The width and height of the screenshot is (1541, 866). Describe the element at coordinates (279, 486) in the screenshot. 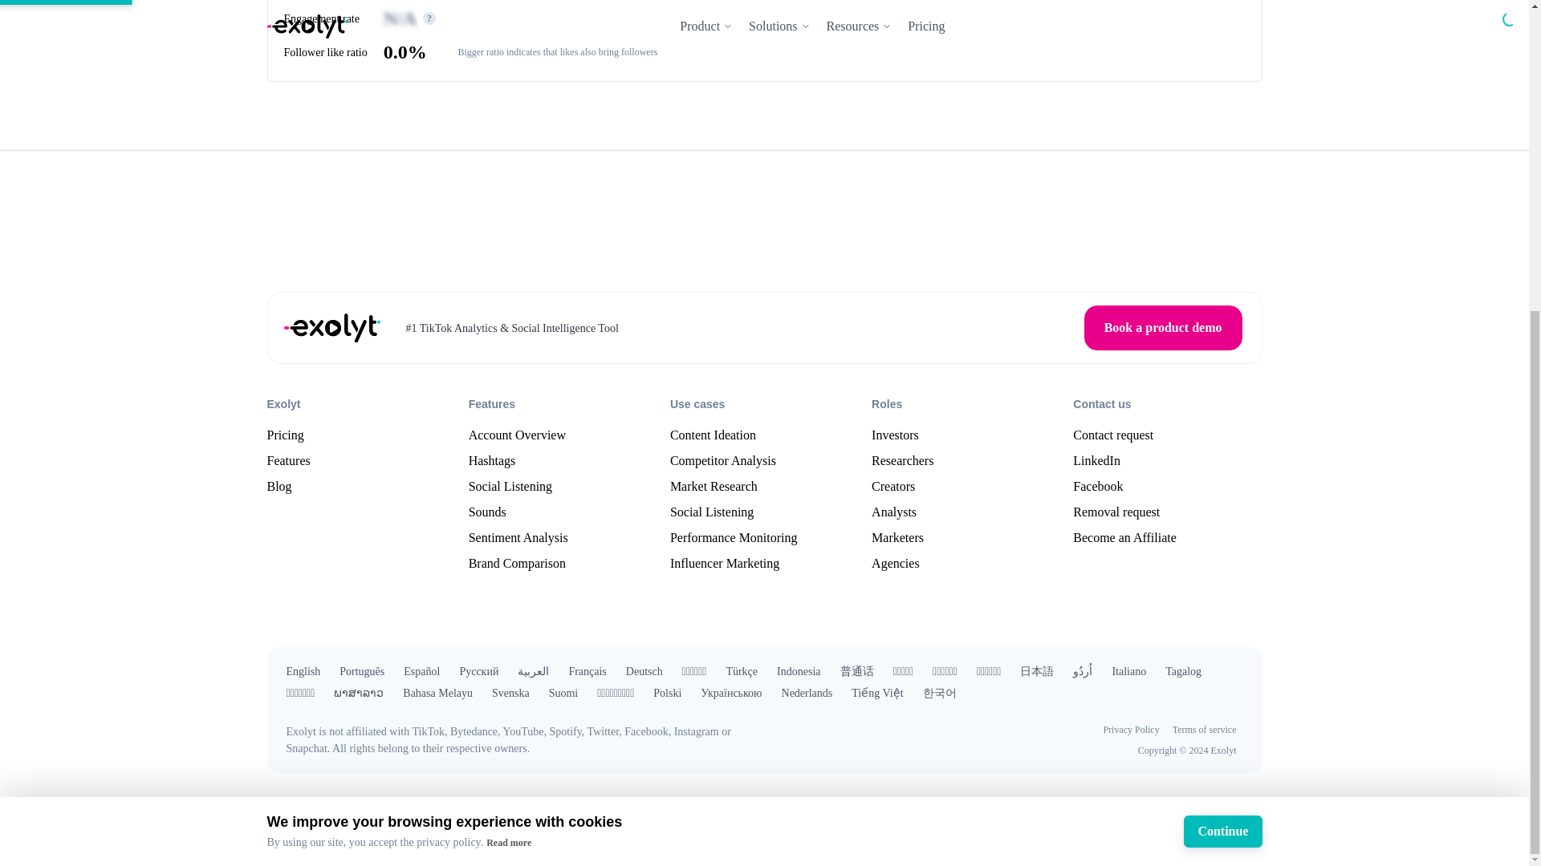

I see `Blog` at that location.